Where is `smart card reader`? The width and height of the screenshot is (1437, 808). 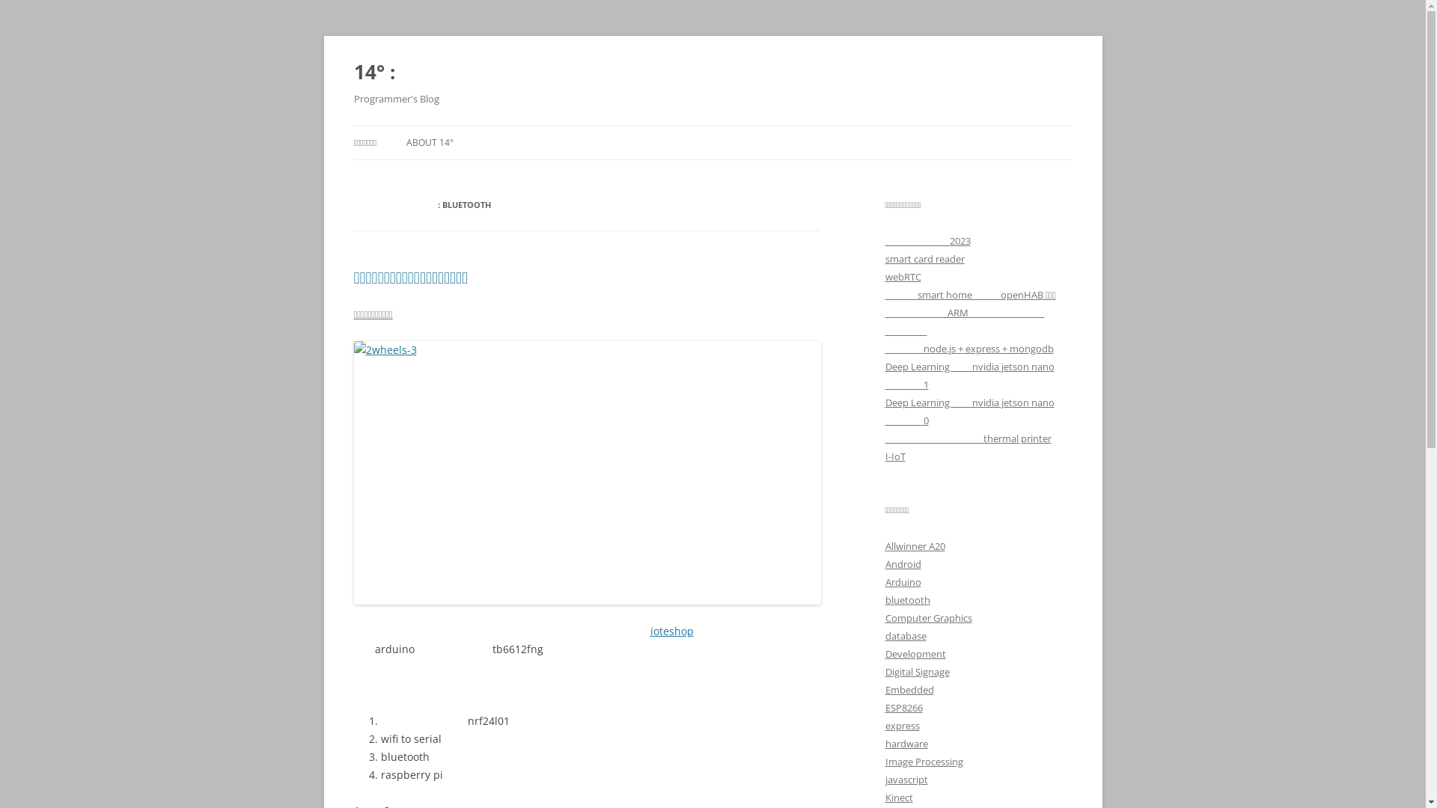
smart card reader is located at coordinates (924, 259).